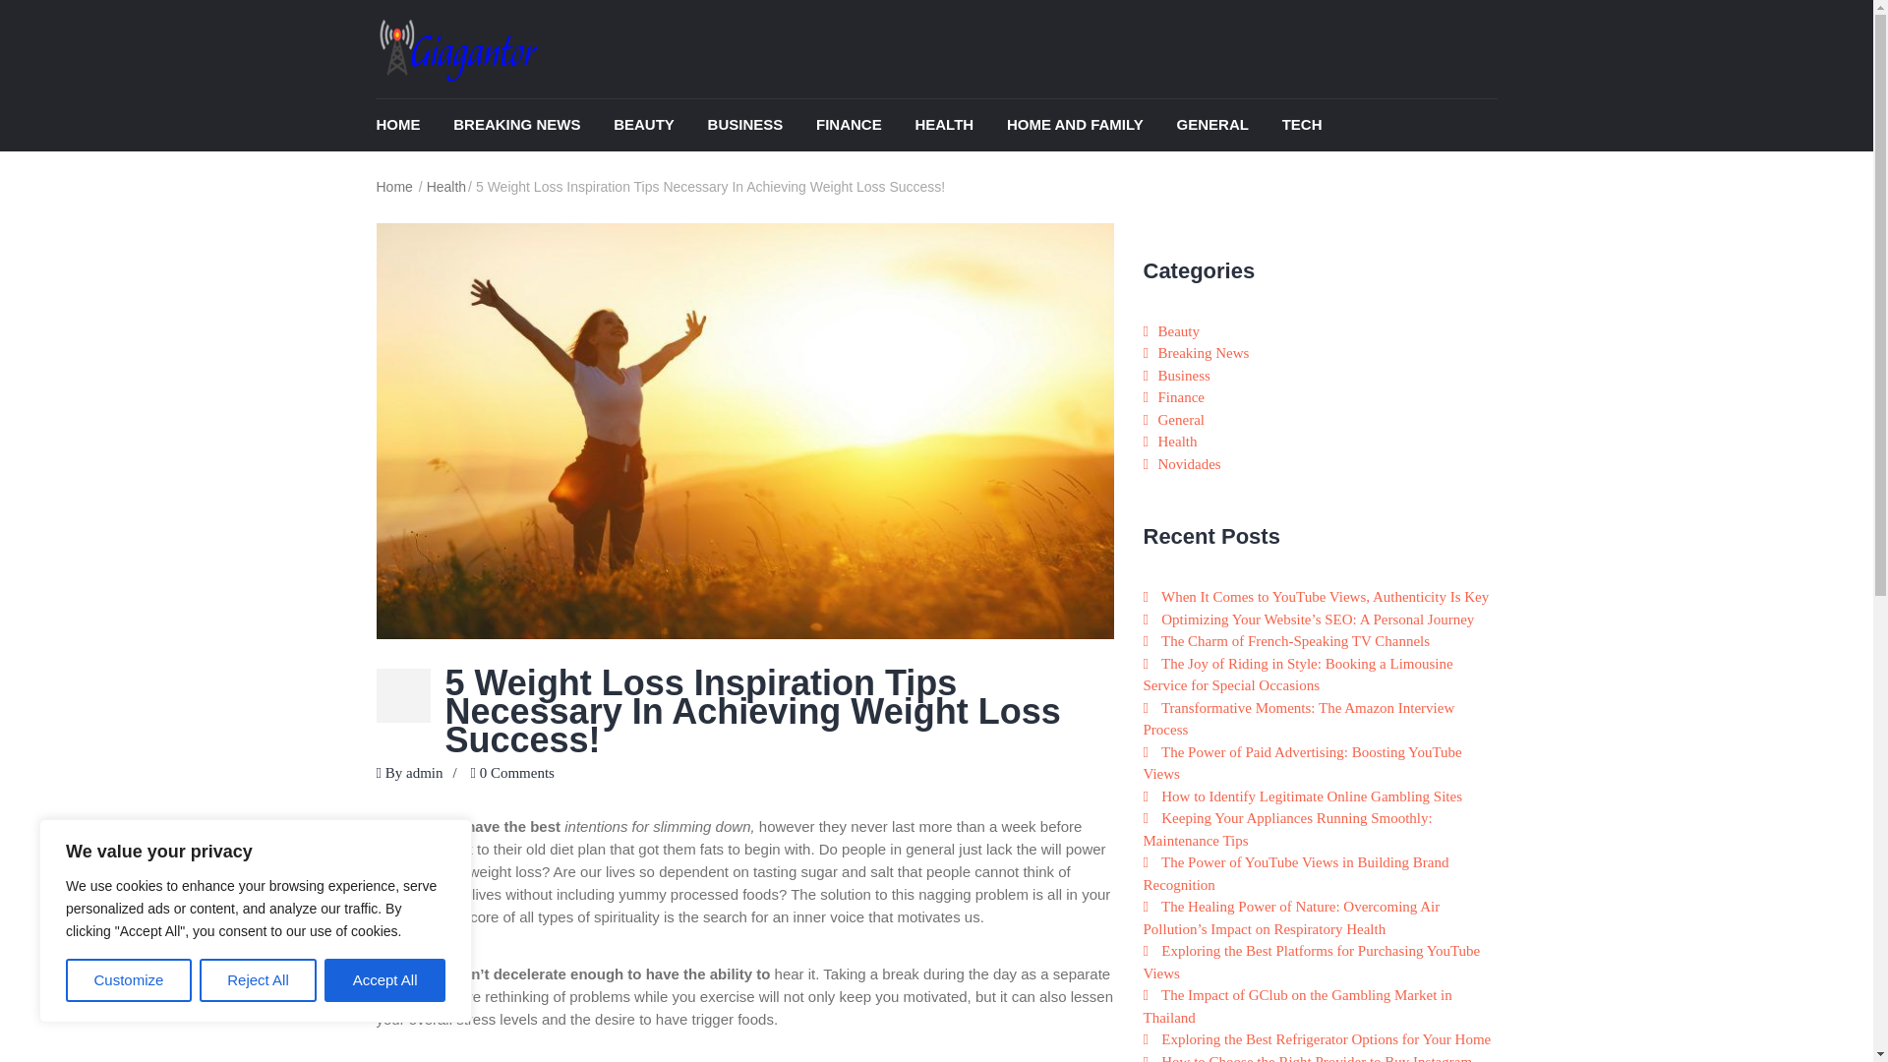 The width and height of the screenshot is (1888, 1062). I want to click on HOME, so click(412, 126).